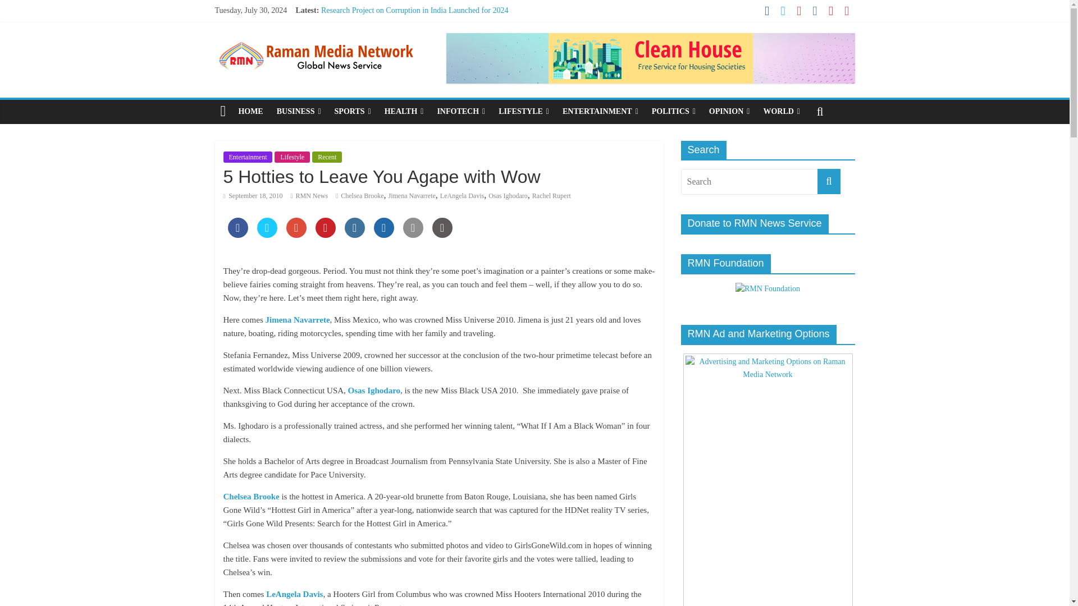 This screenshot has width=1078, height=606. Describe the element at coordinates (419, 47) in the screenshot. I see `Volunteers and Interns Invited to Work with RMN Foundation` at that location.